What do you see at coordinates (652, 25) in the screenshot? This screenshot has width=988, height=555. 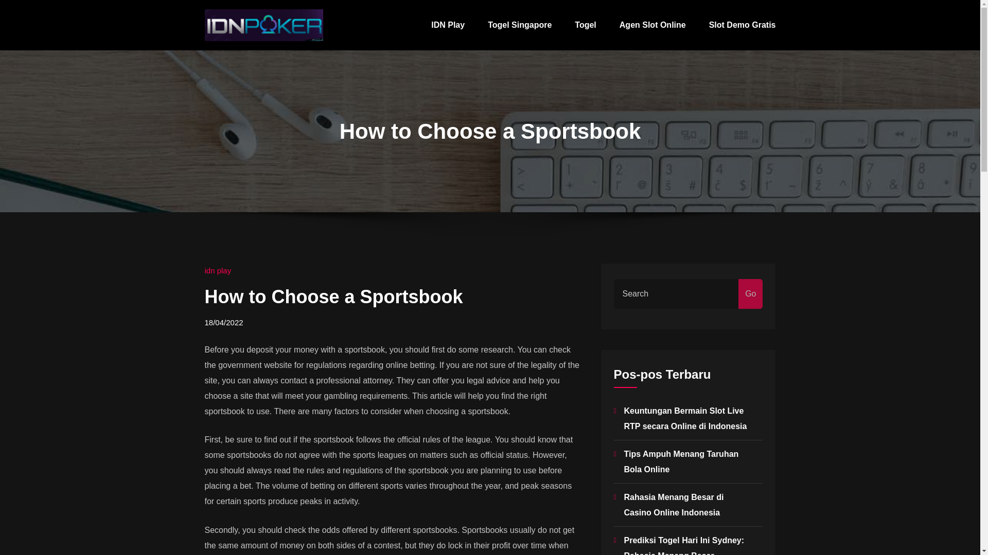 I see `Agen Slot Online` at bounding box center [652, 25].